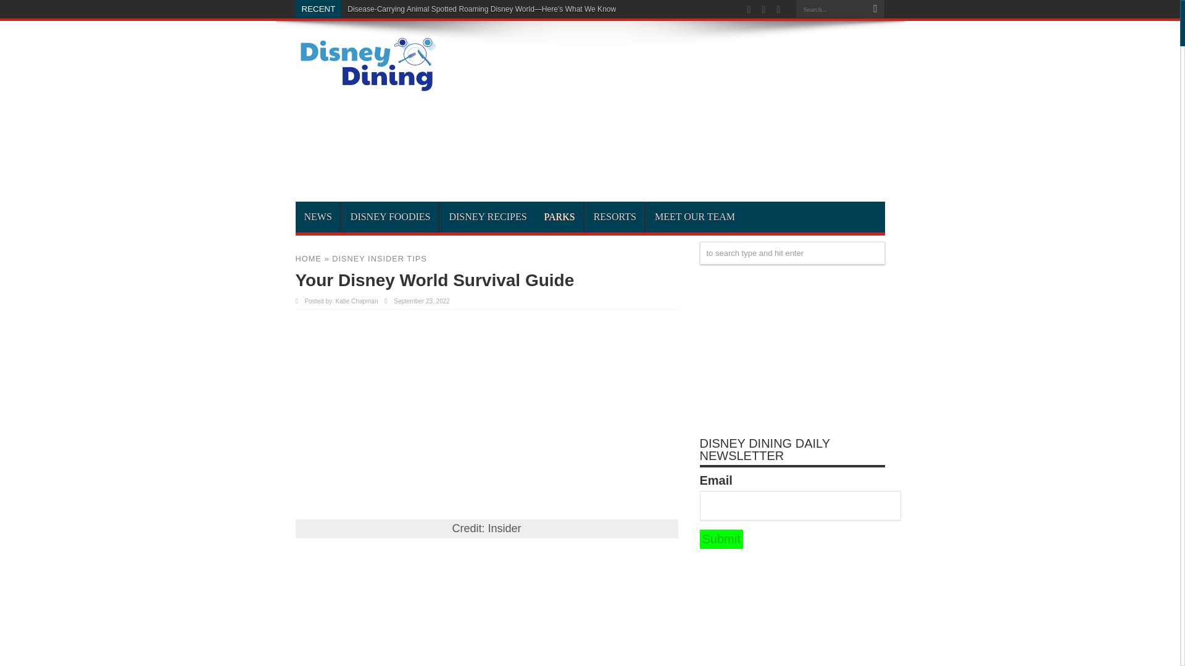 This screenshot has width=1185, height=666. Describe the element at coordinates (357, 301) in the screenshot. I see `Katie Chapman` at that location.